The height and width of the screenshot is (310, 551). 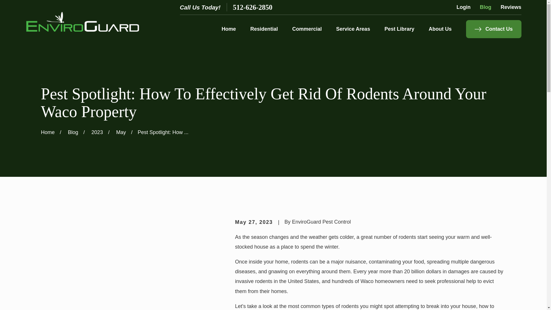 What do you see at coordinates (399, 29) in the screenshot?
I see `Pest Library` at bounding box center [399, 29].